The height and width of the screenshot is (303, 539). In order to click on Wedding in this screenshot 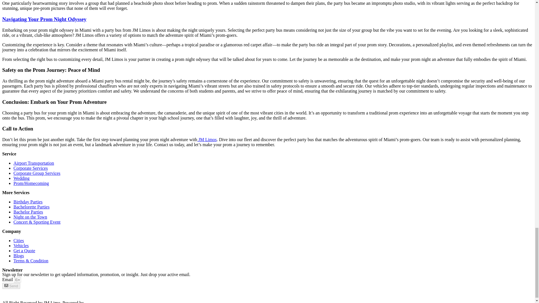, I will do `click(21, 178)`.